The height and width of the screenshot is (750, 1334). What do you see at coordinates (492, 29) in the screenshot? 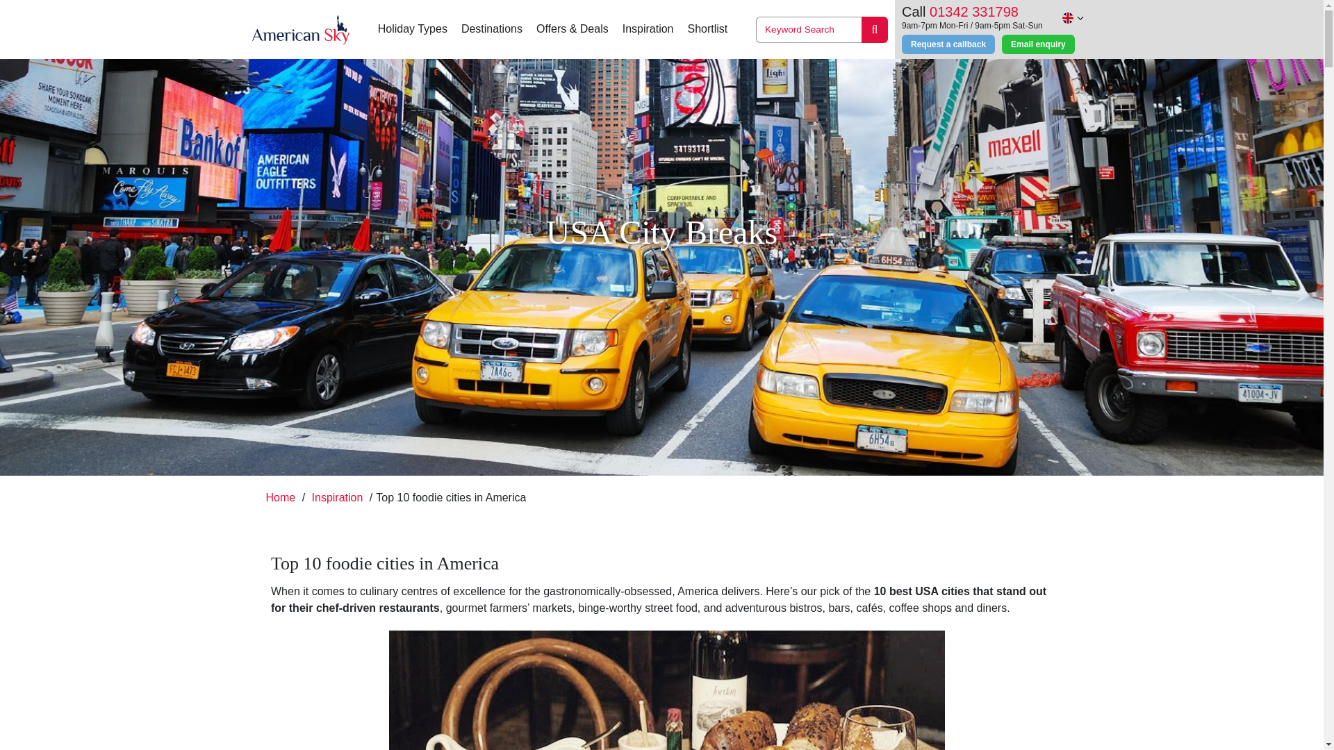
I see `Destinations` at bounding box center [492, 29].